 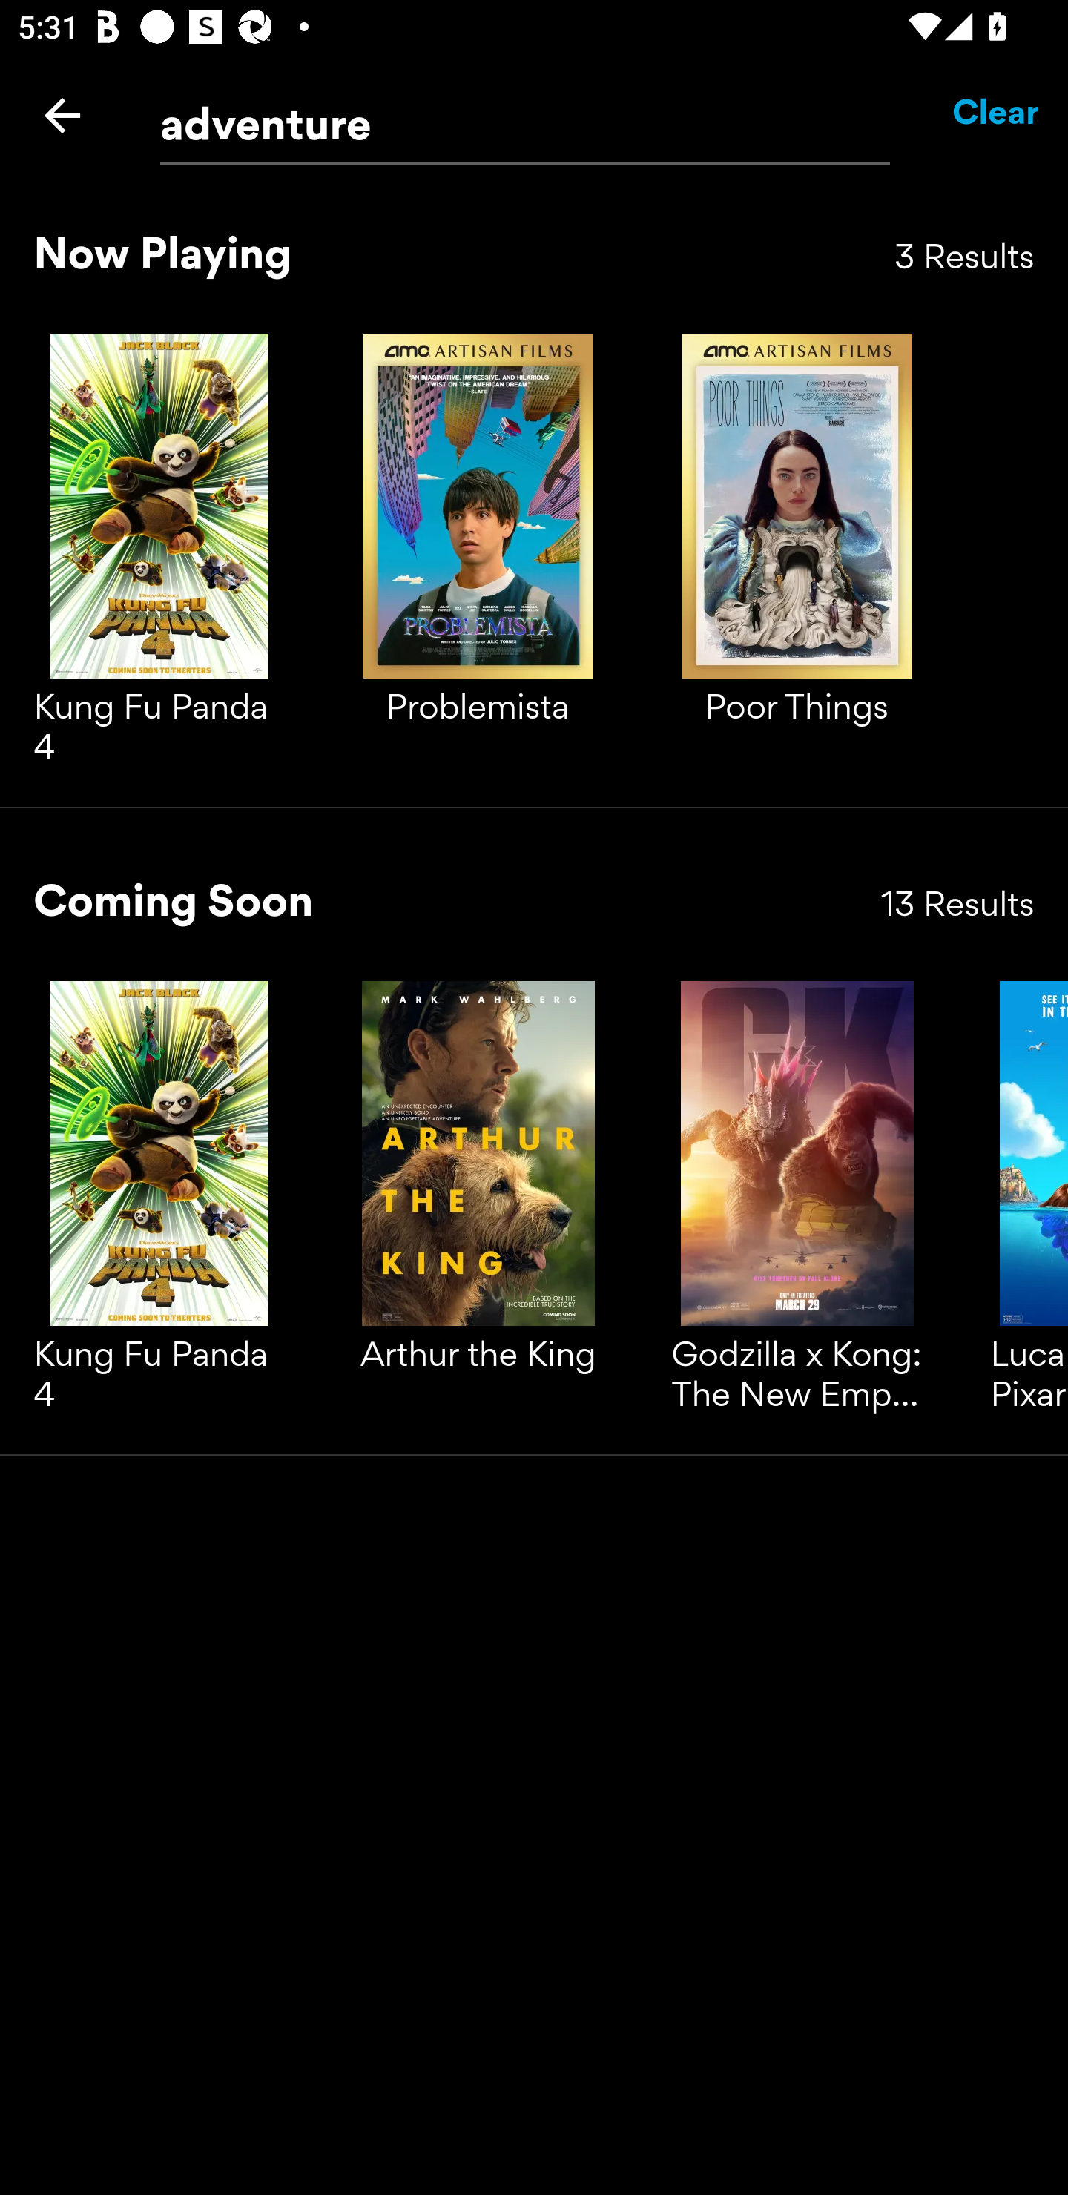 I want to click on Kung Fu Panda 4, so click(x=159, y=1204).